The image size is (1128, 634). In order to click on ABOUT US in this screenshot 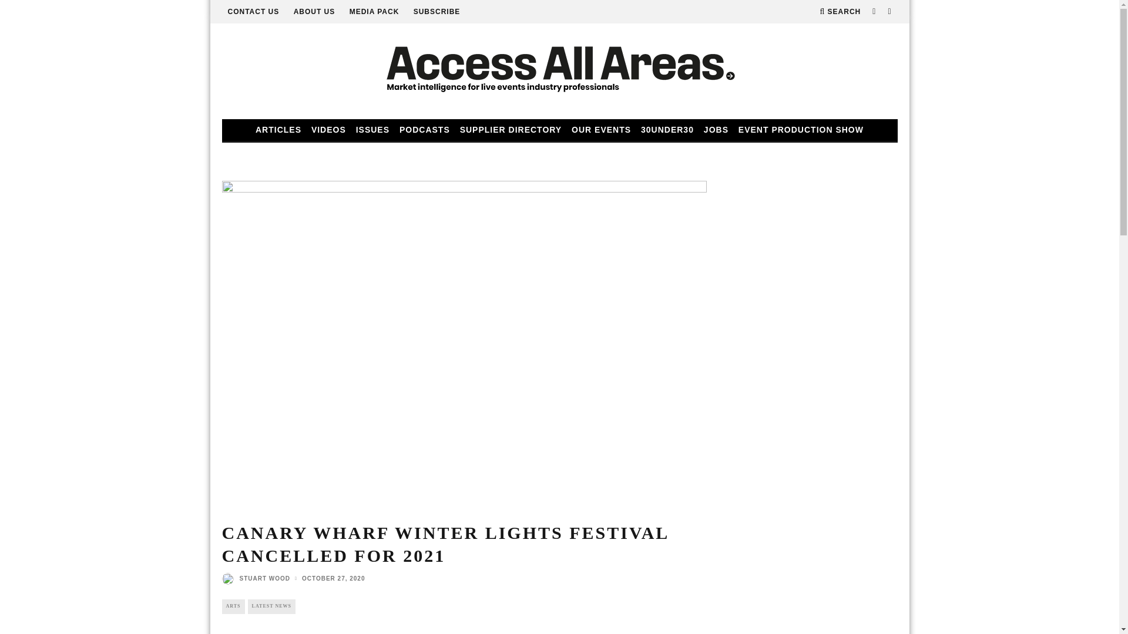, I will do `click(314, 12)`.